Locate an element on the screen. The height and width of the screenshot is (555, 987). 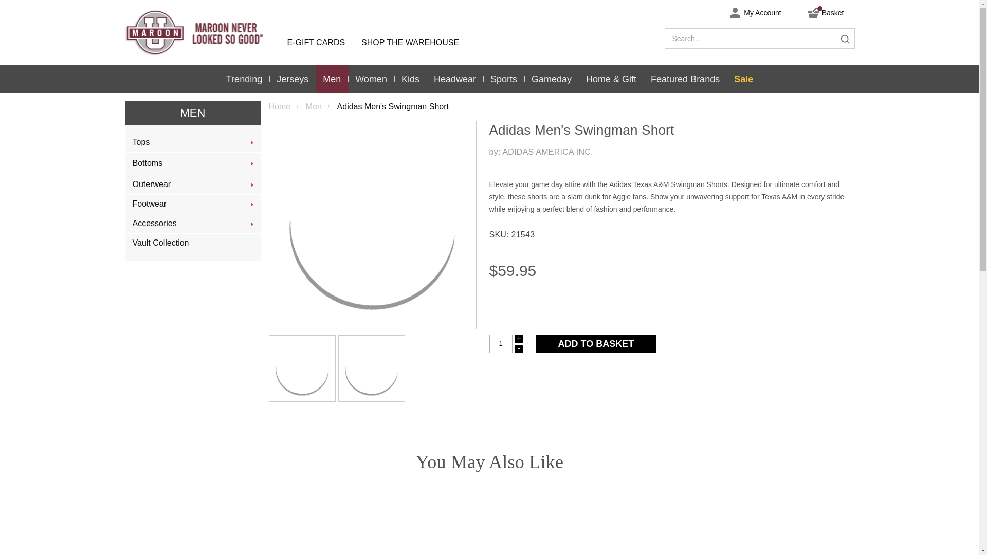
Men is located at coordinates (192, 113).